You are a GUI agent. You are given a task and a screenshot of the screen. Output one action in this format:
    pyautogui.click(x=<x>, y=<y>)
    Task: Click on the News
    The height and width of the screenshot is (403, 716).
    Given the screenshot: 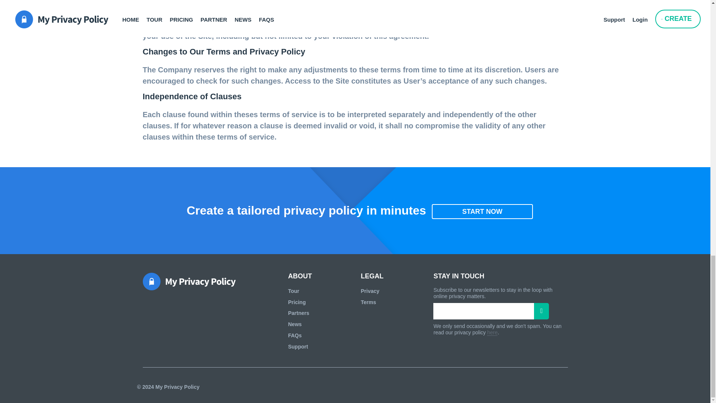 What is the action you would take?
    pyautogui.click(x=295, y=324)
    